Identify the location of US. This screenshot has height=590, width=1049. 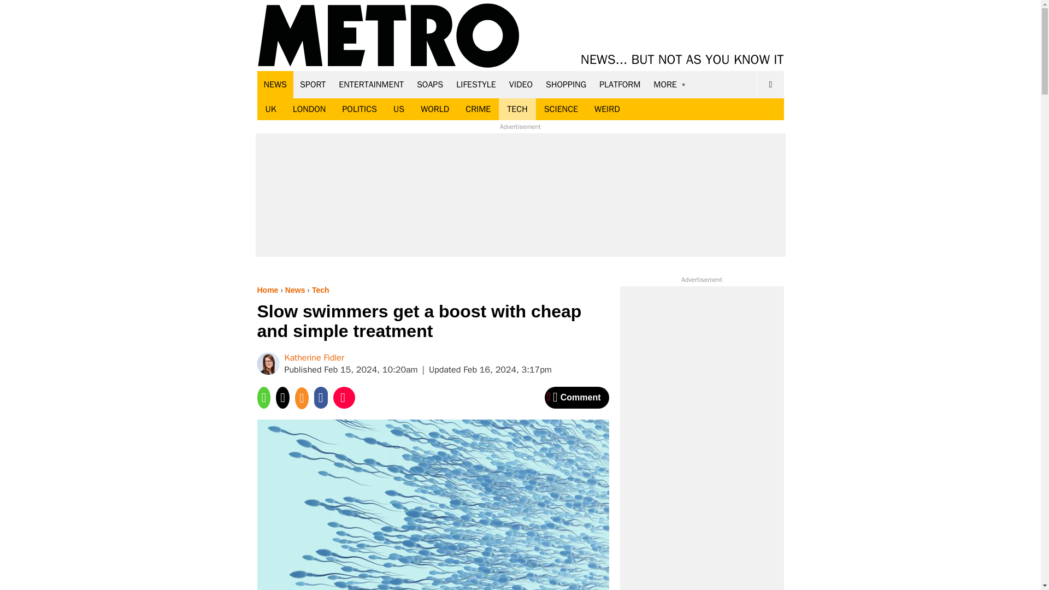
(398, 109).